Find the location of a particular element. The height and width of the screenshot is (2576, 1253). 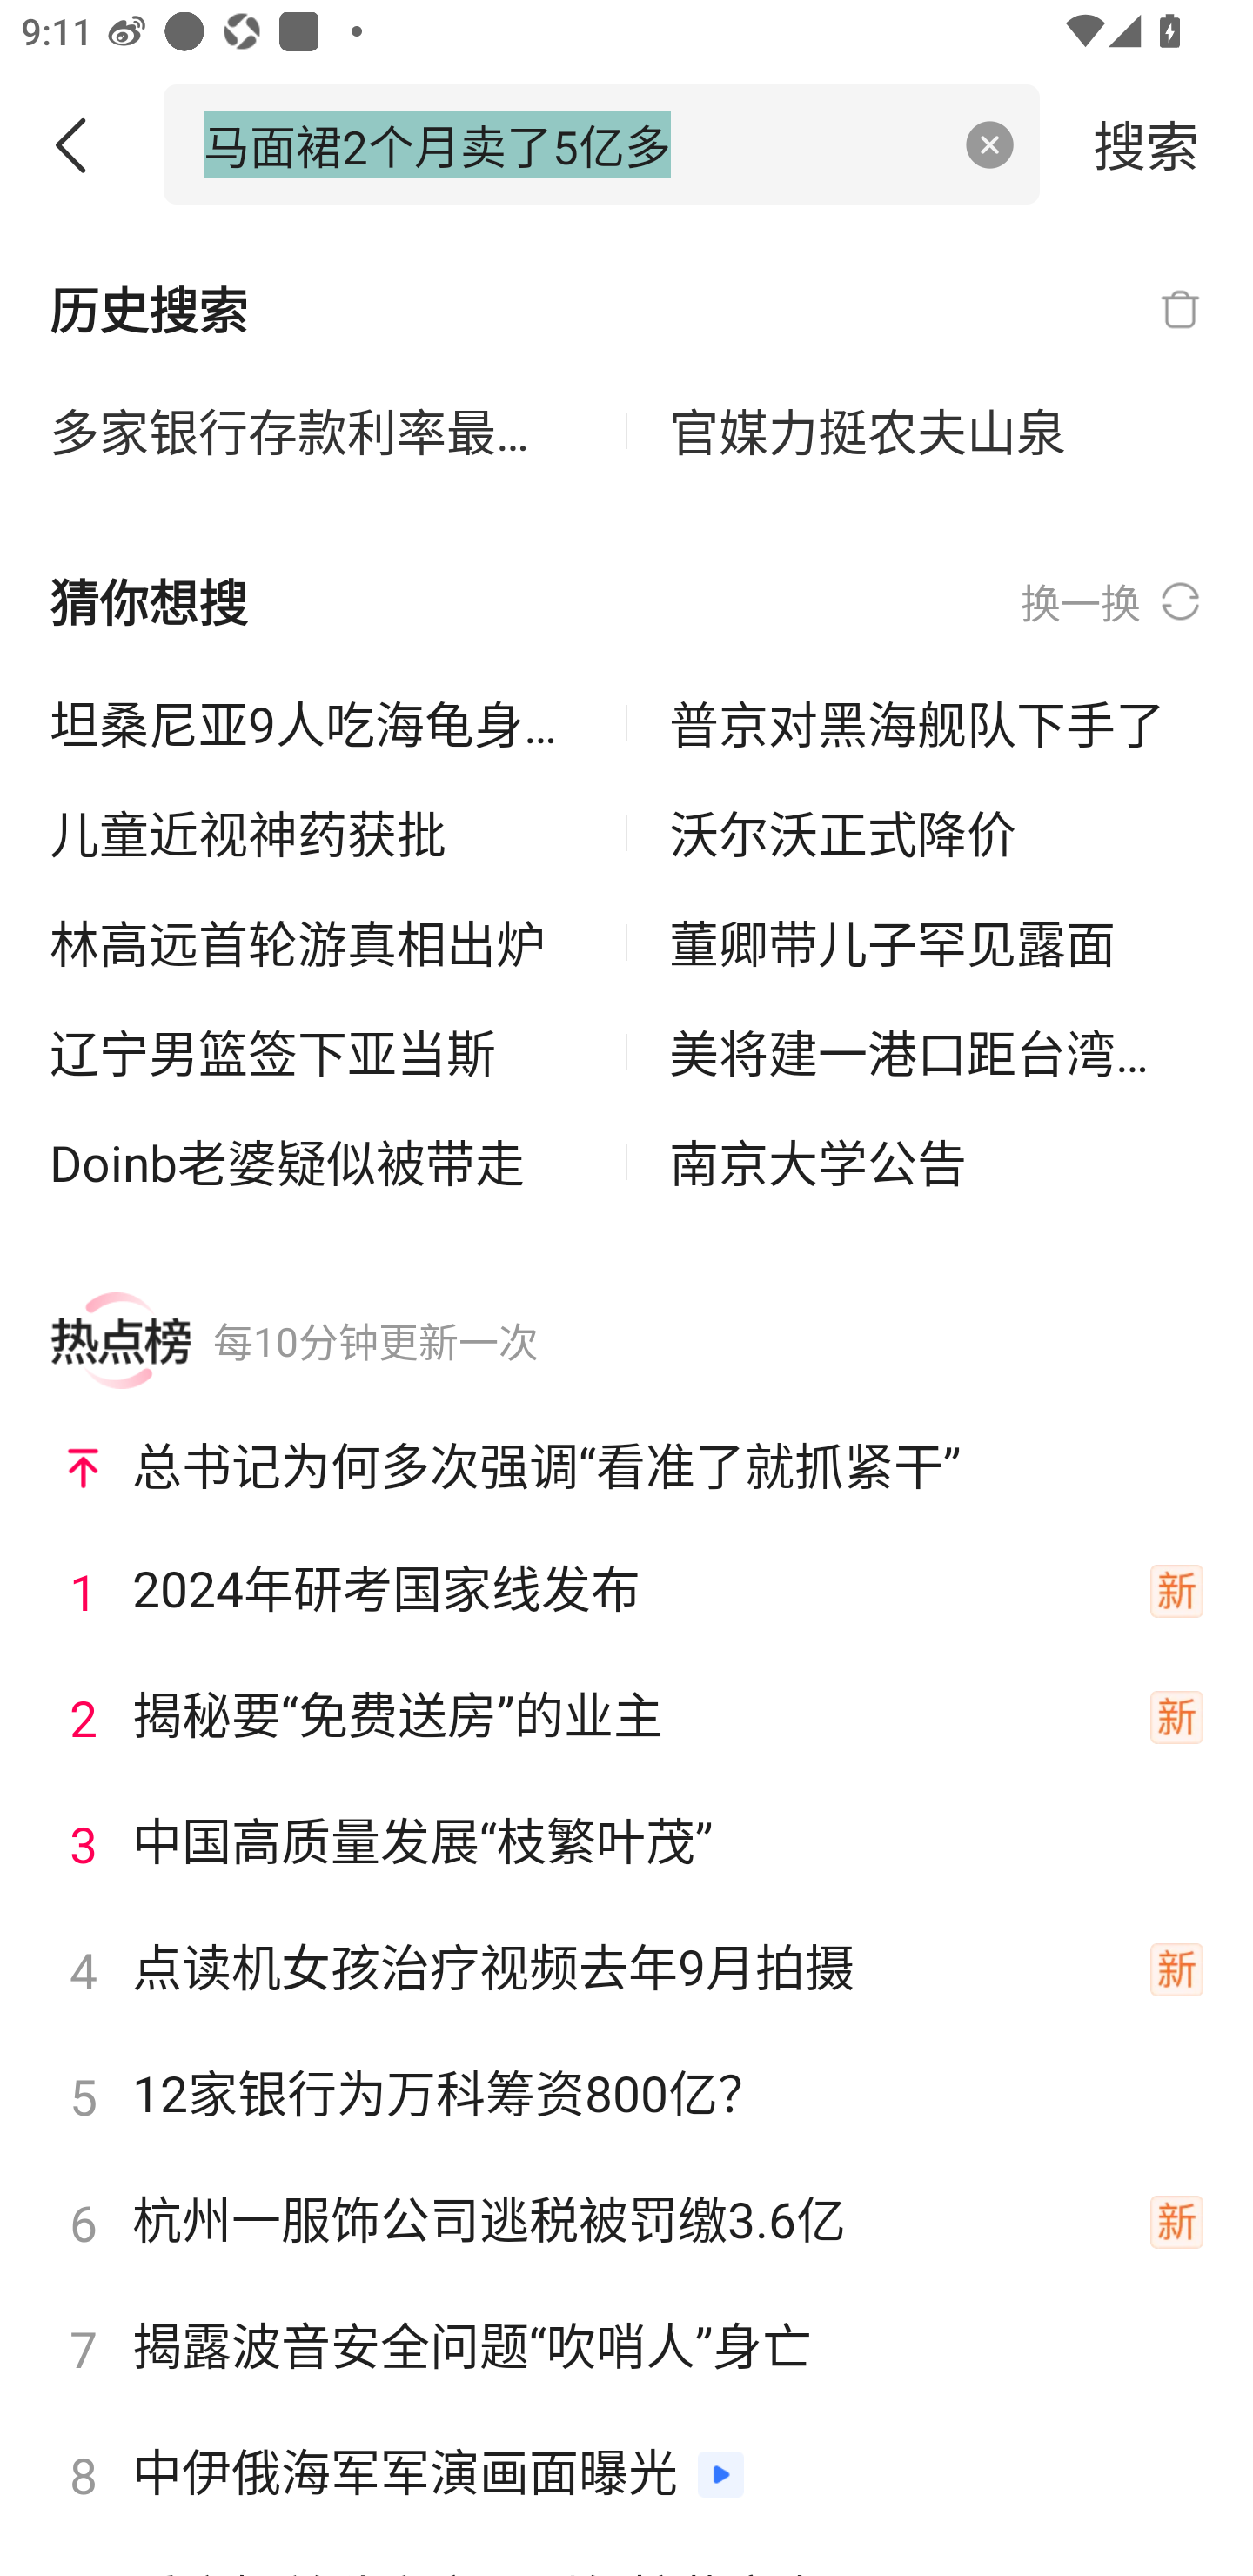

清空 is located at coordinates (990, 144).